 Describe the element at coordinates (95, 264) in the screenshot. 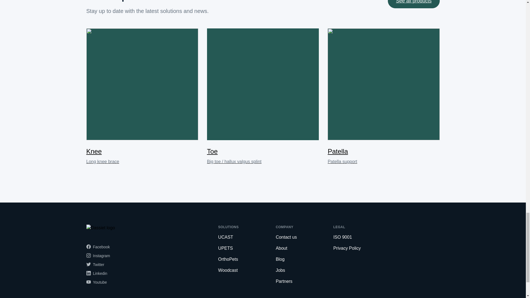

I see `Instagram` at that location.